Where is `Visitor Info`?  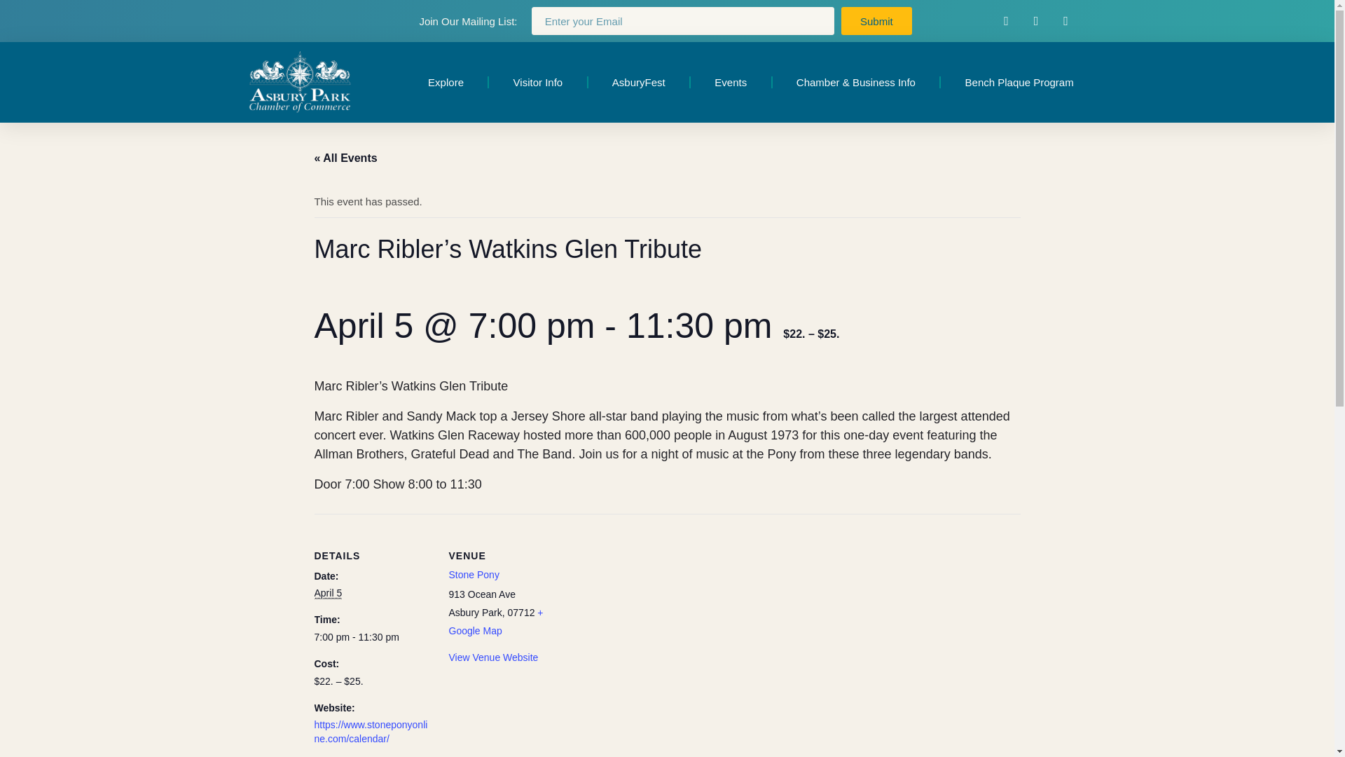
Visitor Info is located at coordinates (538, 83).